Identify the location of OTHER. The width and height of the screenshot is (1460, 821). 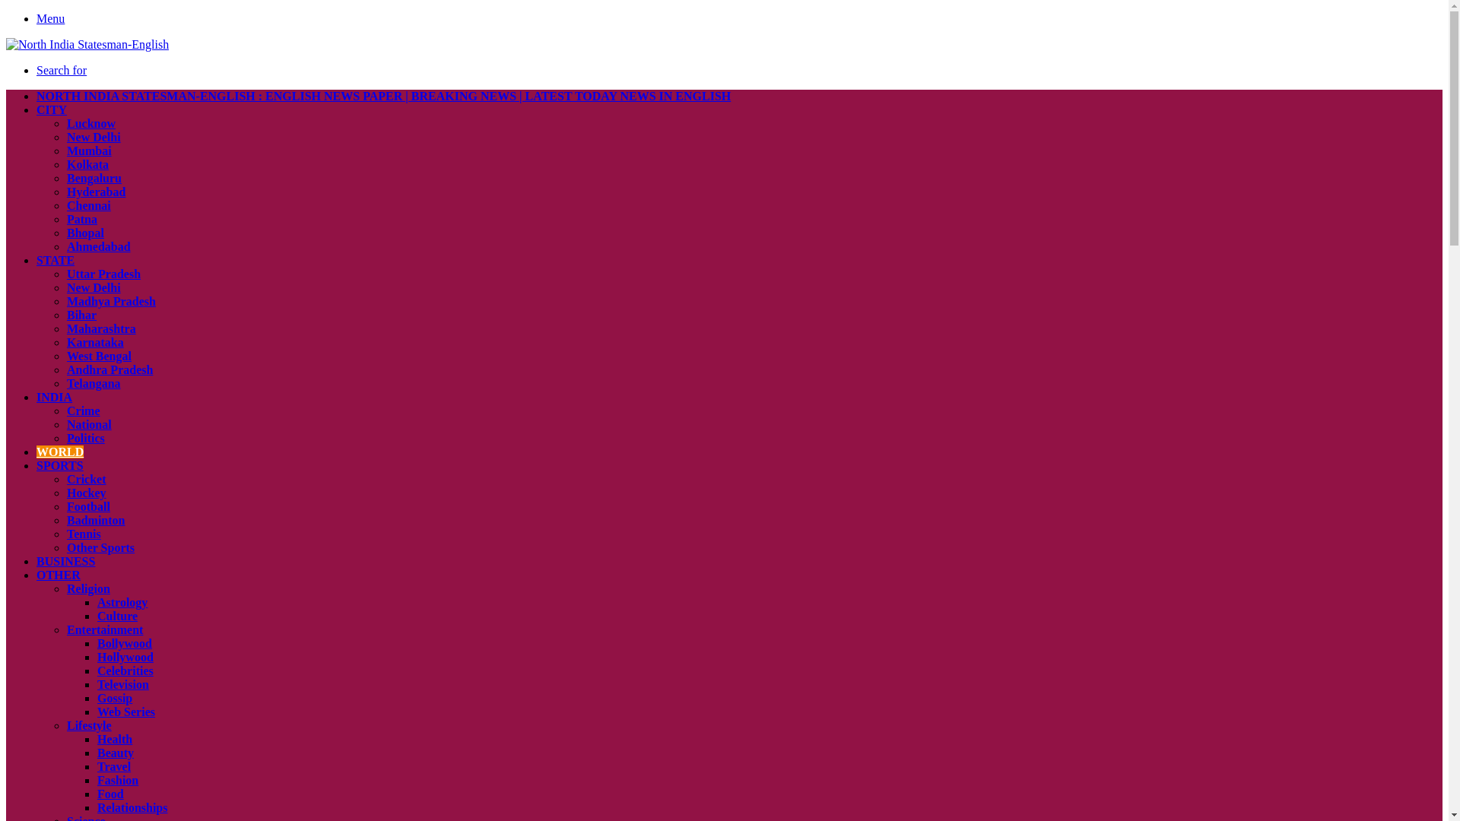
(58, 575).